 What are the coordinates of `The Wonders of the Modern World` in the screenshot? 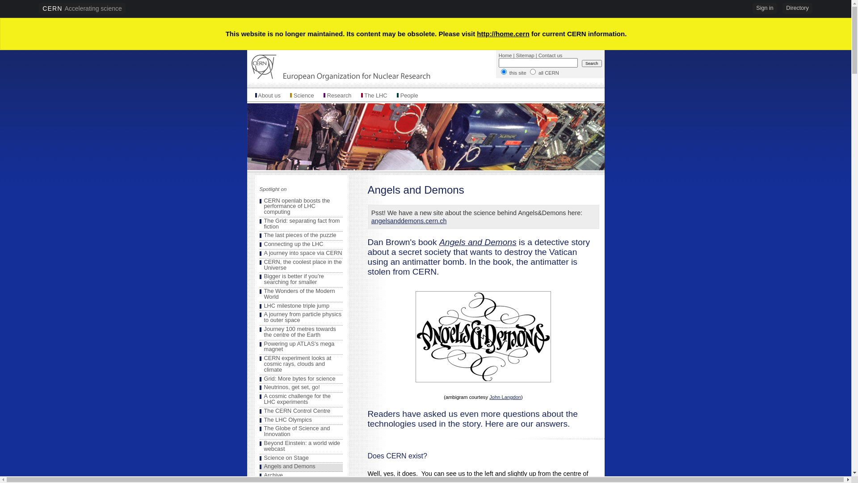 It's located at (299, 294).